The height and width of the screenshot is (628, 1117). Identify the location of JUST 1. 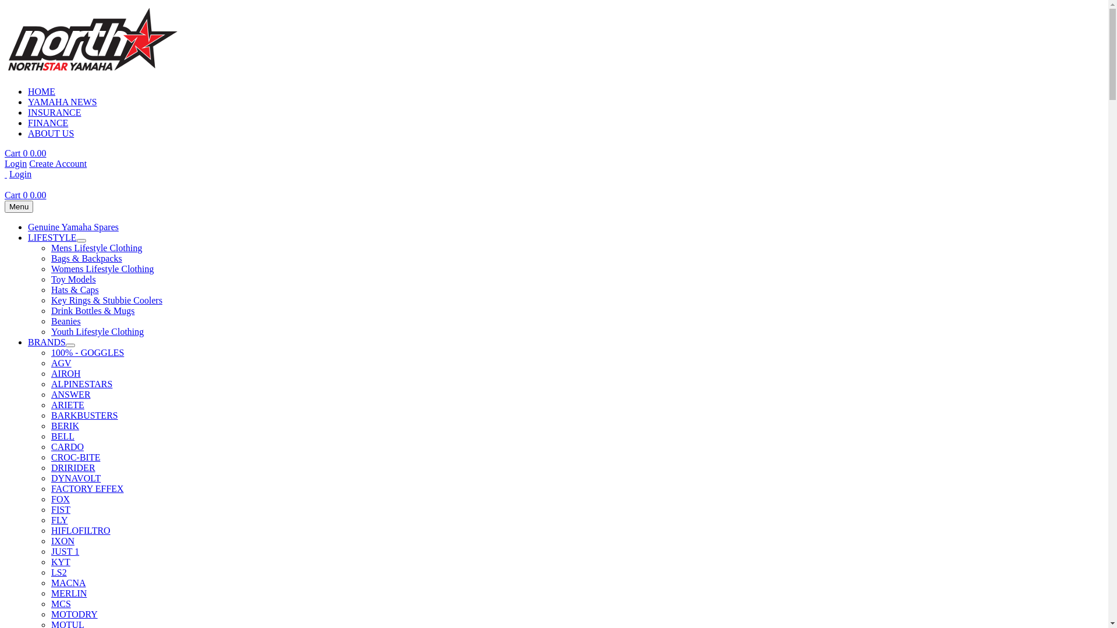
(65, 551).